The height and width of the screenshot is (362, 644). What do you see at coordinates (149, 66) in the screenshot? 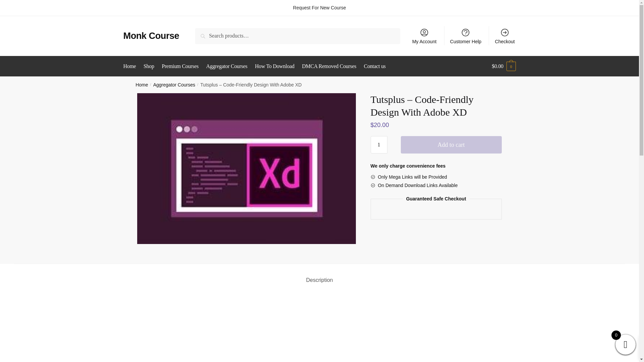
I see `Shop` at bounding box center [149, 66].